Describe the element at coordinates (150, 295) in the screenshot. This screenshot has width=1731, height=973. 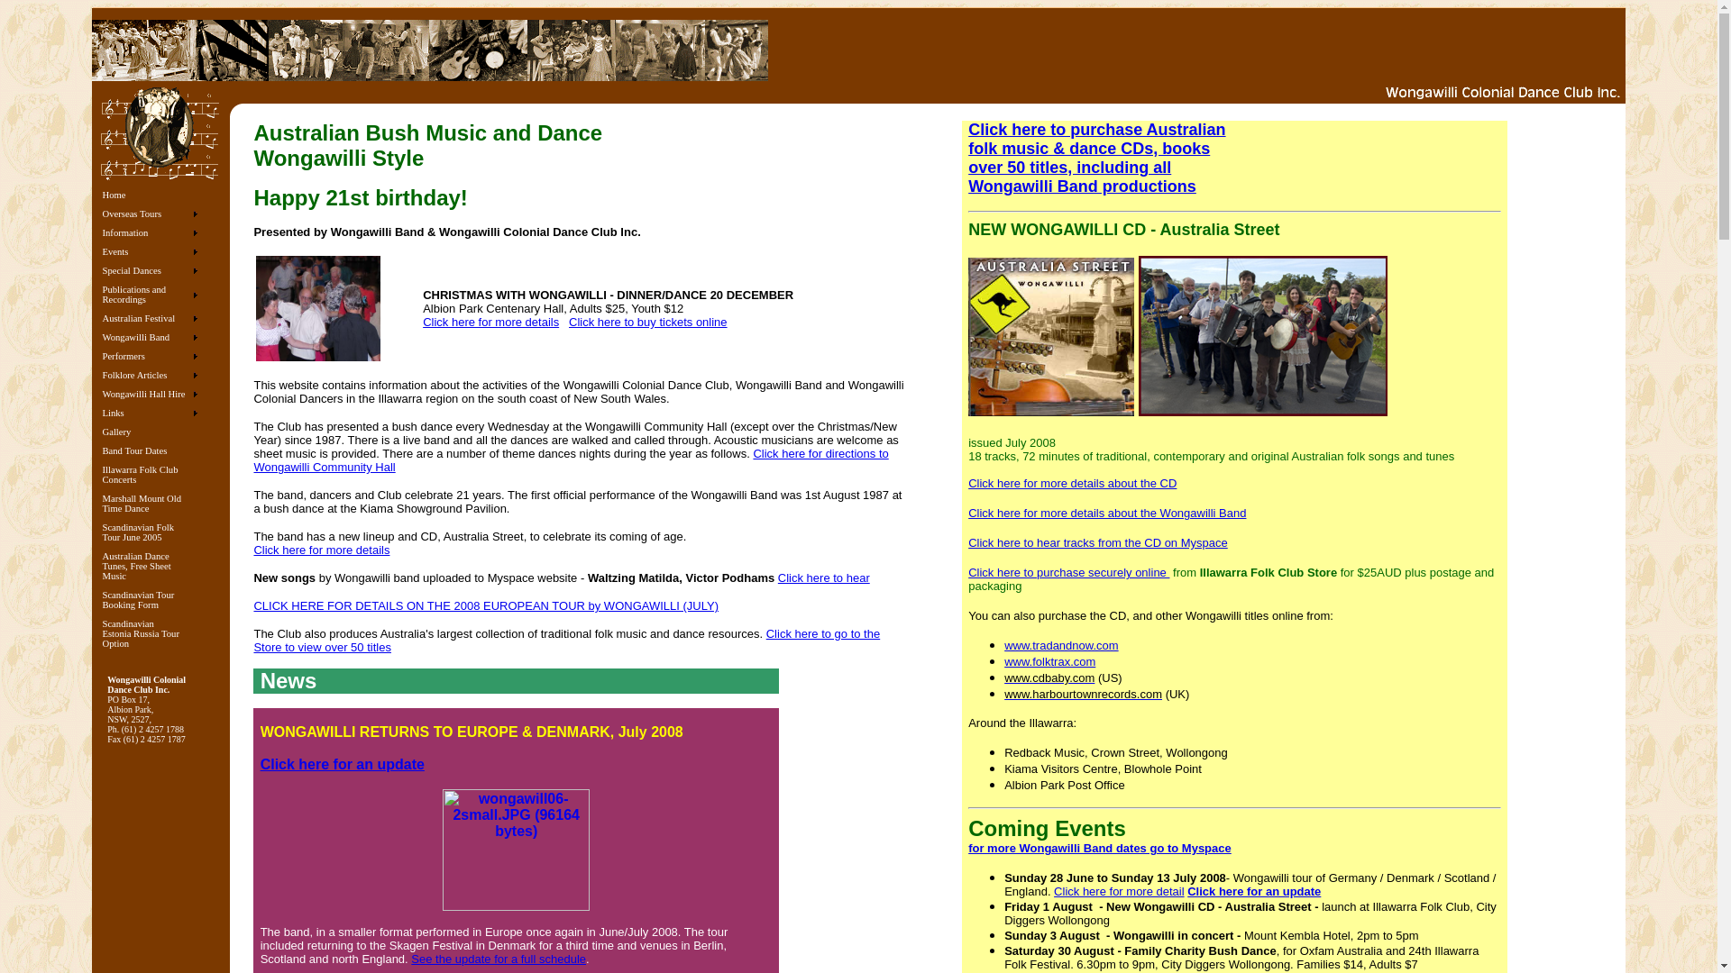
I see `Publications and
Recordings` at that location.